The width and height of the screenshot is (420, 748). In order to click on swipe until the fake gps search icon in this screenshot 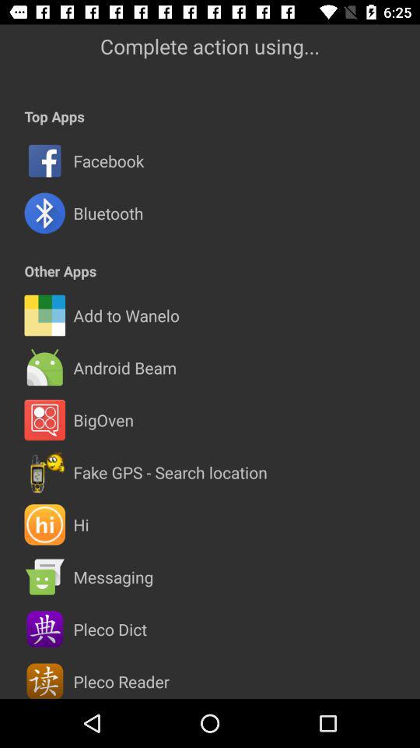, I will do `click(170, 472)`.